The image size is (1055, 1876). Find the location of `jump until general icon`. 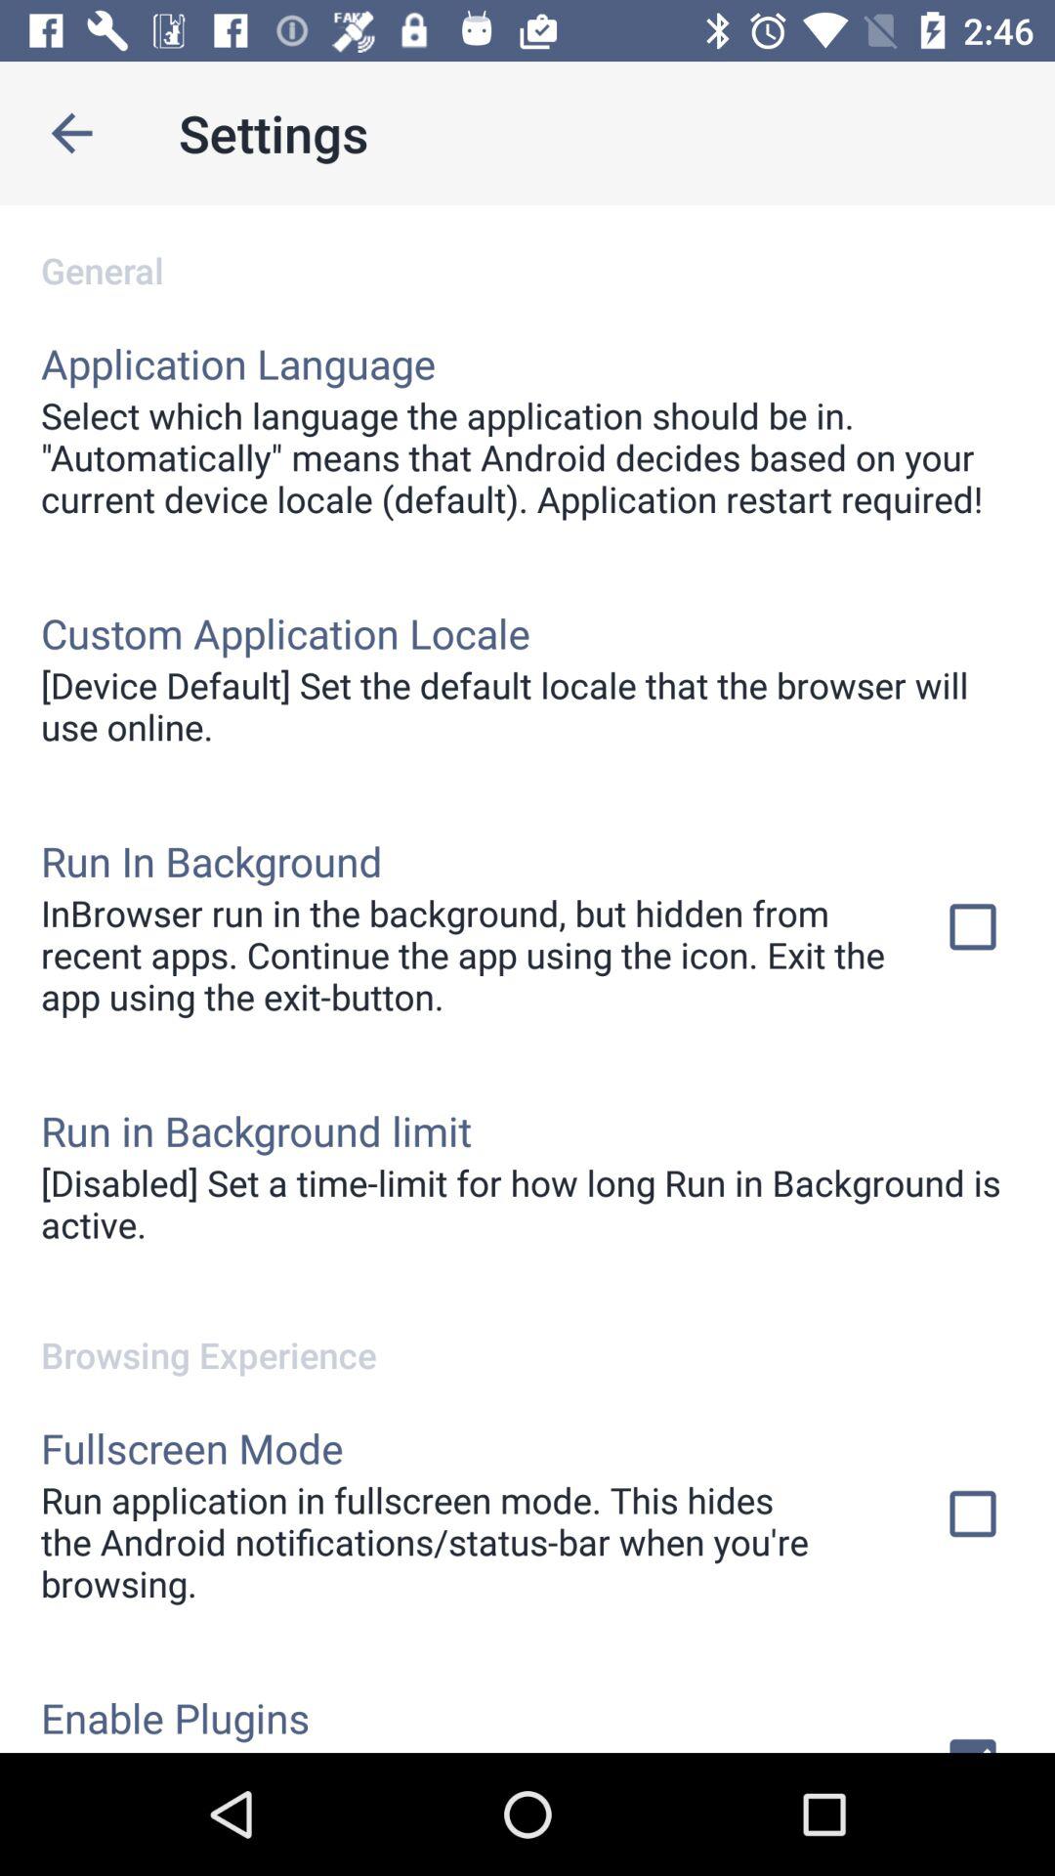

jump until general icon is located at coordinates (527, 250).